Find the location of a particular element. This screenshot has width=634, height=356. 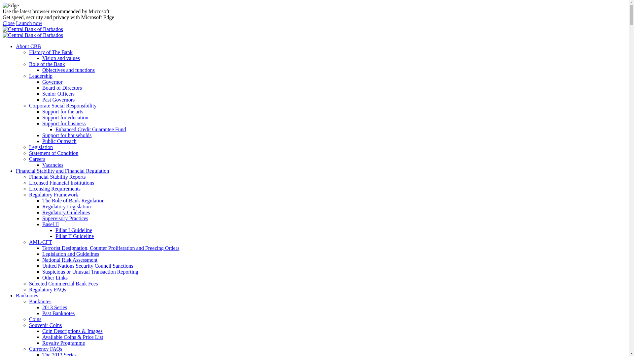

Role of the Bank is located at coordinates (47, 64).